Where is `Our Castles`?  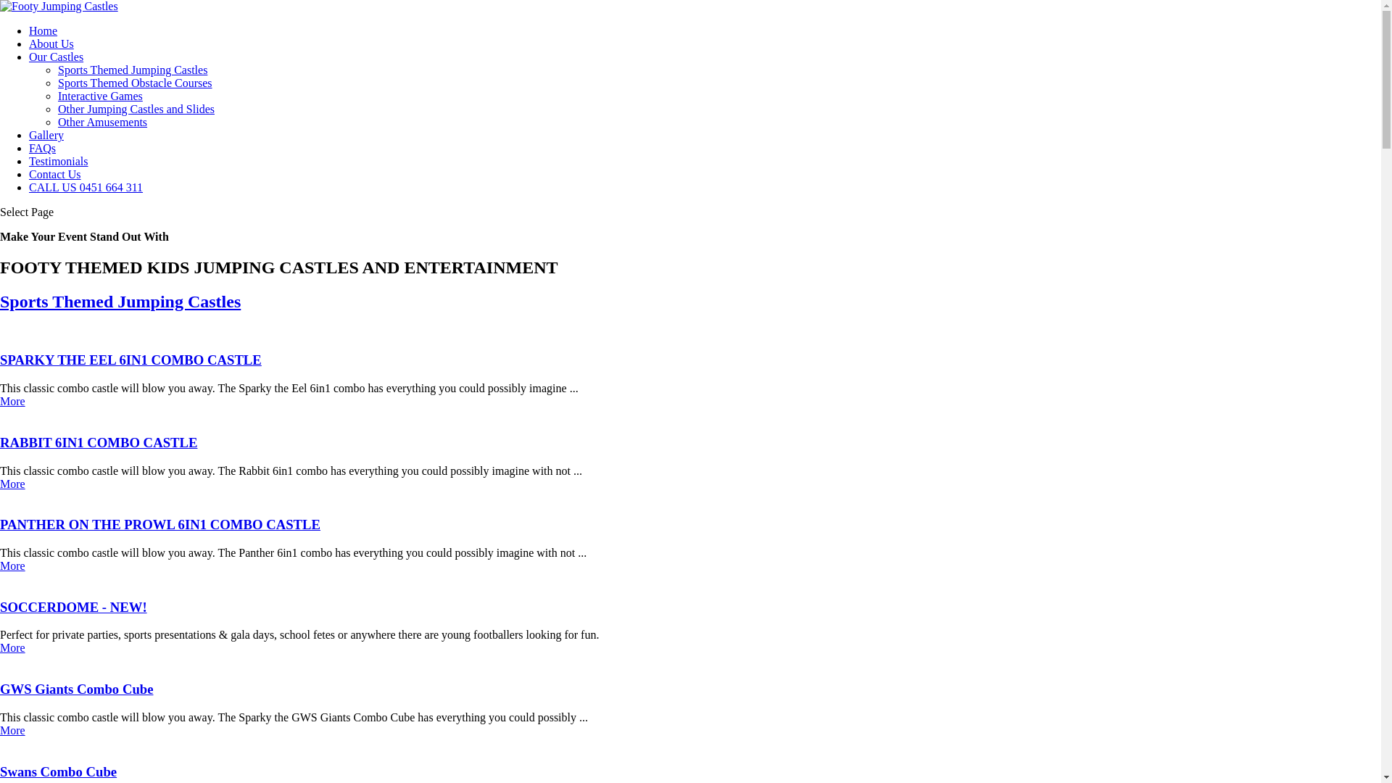
Our Castles is located at coordinates (57, 57).